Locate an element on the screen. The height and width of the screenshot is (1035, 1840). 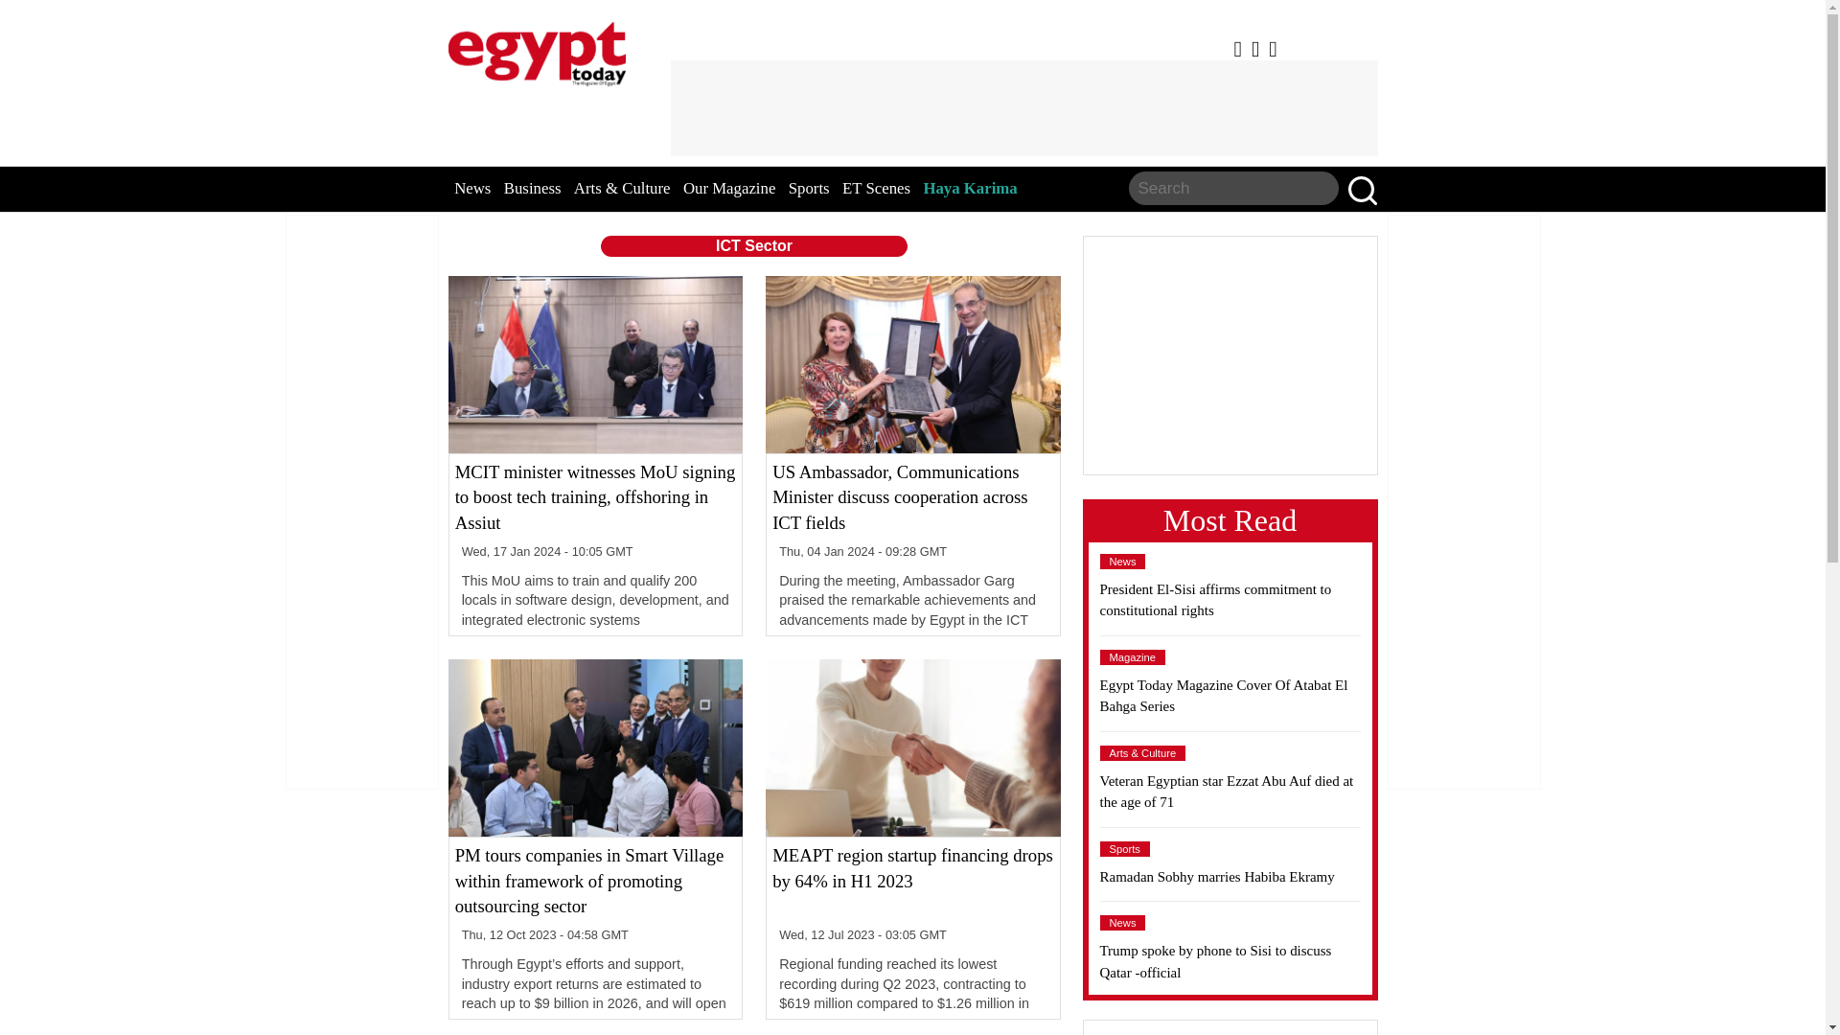
Sports is located at coordinates (809, 189).